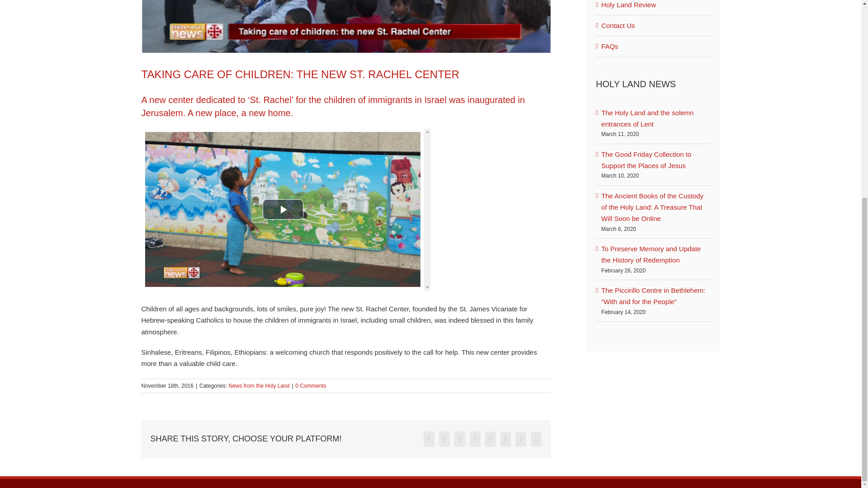  Describe the element at coordinates (345, 27) in the screenshot. I see `View Larger Image` at that location.